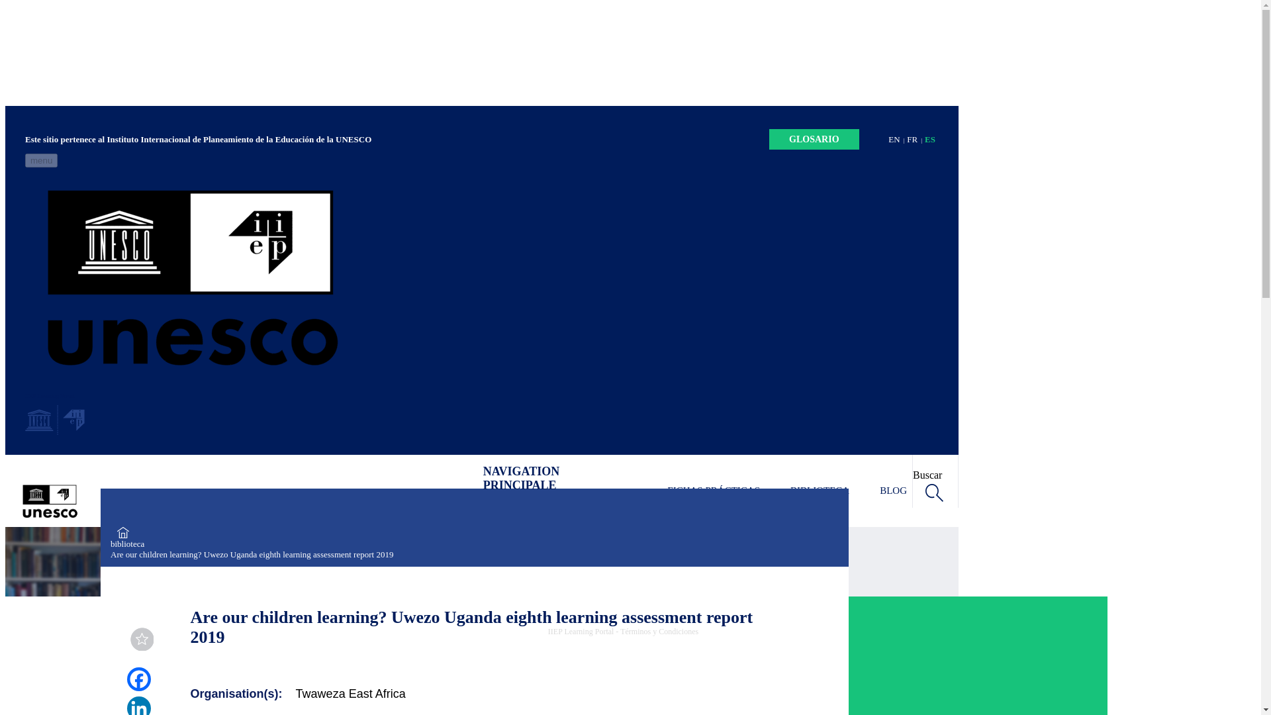 The width and height of the screenshot is (1271, 715). I want to click on EN, so click(894, 139).